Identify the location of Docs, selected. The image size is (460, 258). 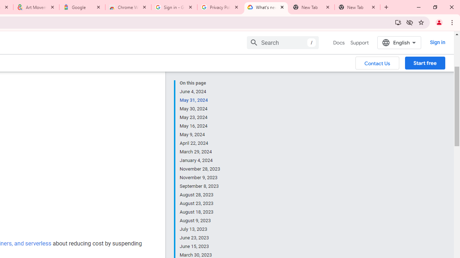
(339, 43).